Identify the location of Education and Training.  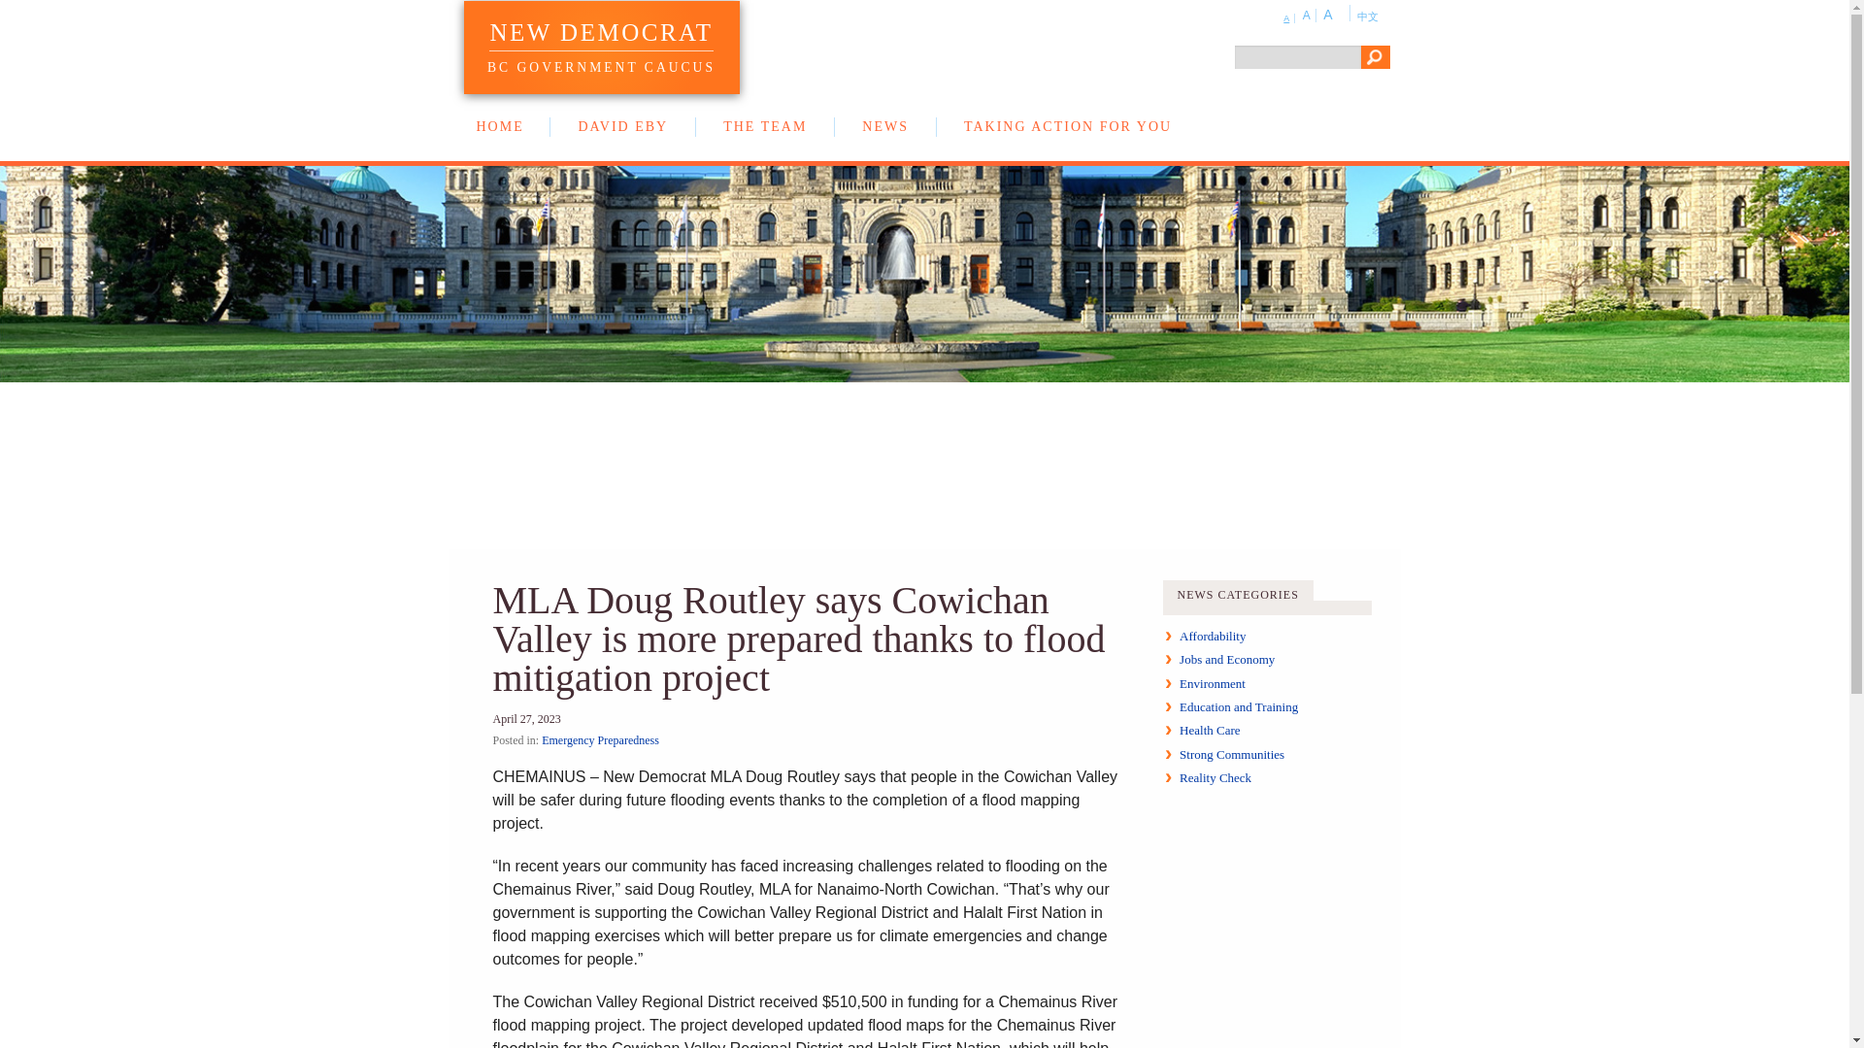
(1239, 706).